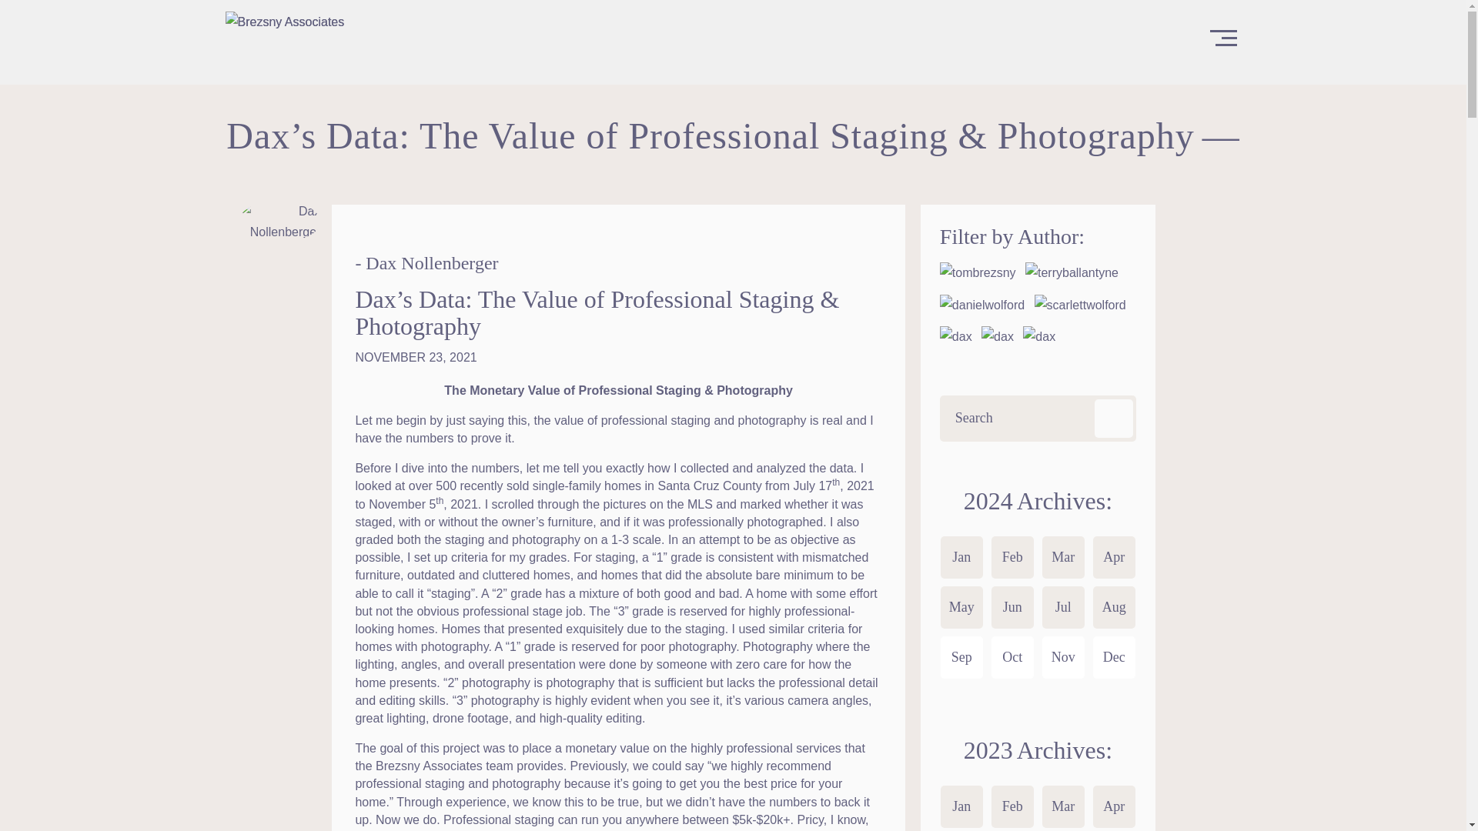 The height and width of the screenshot is (831, 1478). What do you see at coordinates (1063, 557) in the screenshot?
I see `Mar` at bounding box center [1063, 557].